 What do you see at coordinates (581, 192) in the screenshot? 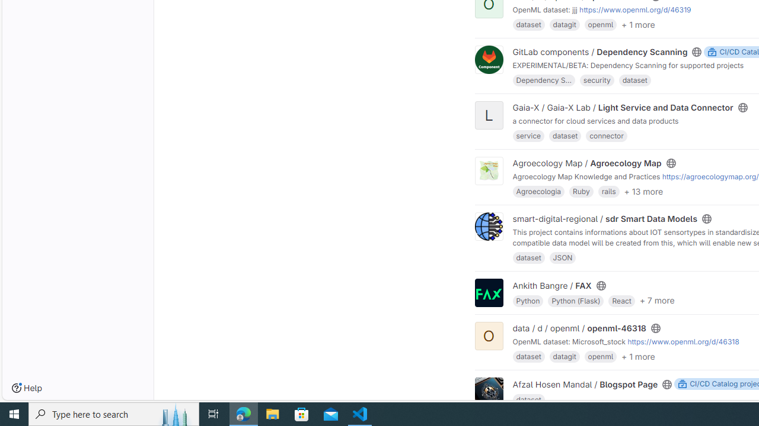
I see `Ruby` at bounding box center [581, 192].